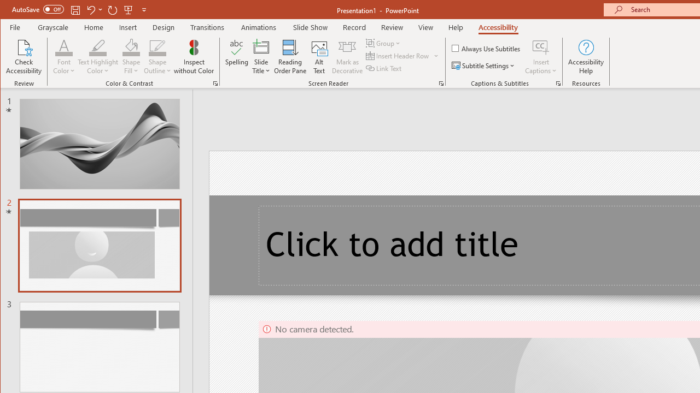  I want to click on Text Highlight Color, so click(97, 57).